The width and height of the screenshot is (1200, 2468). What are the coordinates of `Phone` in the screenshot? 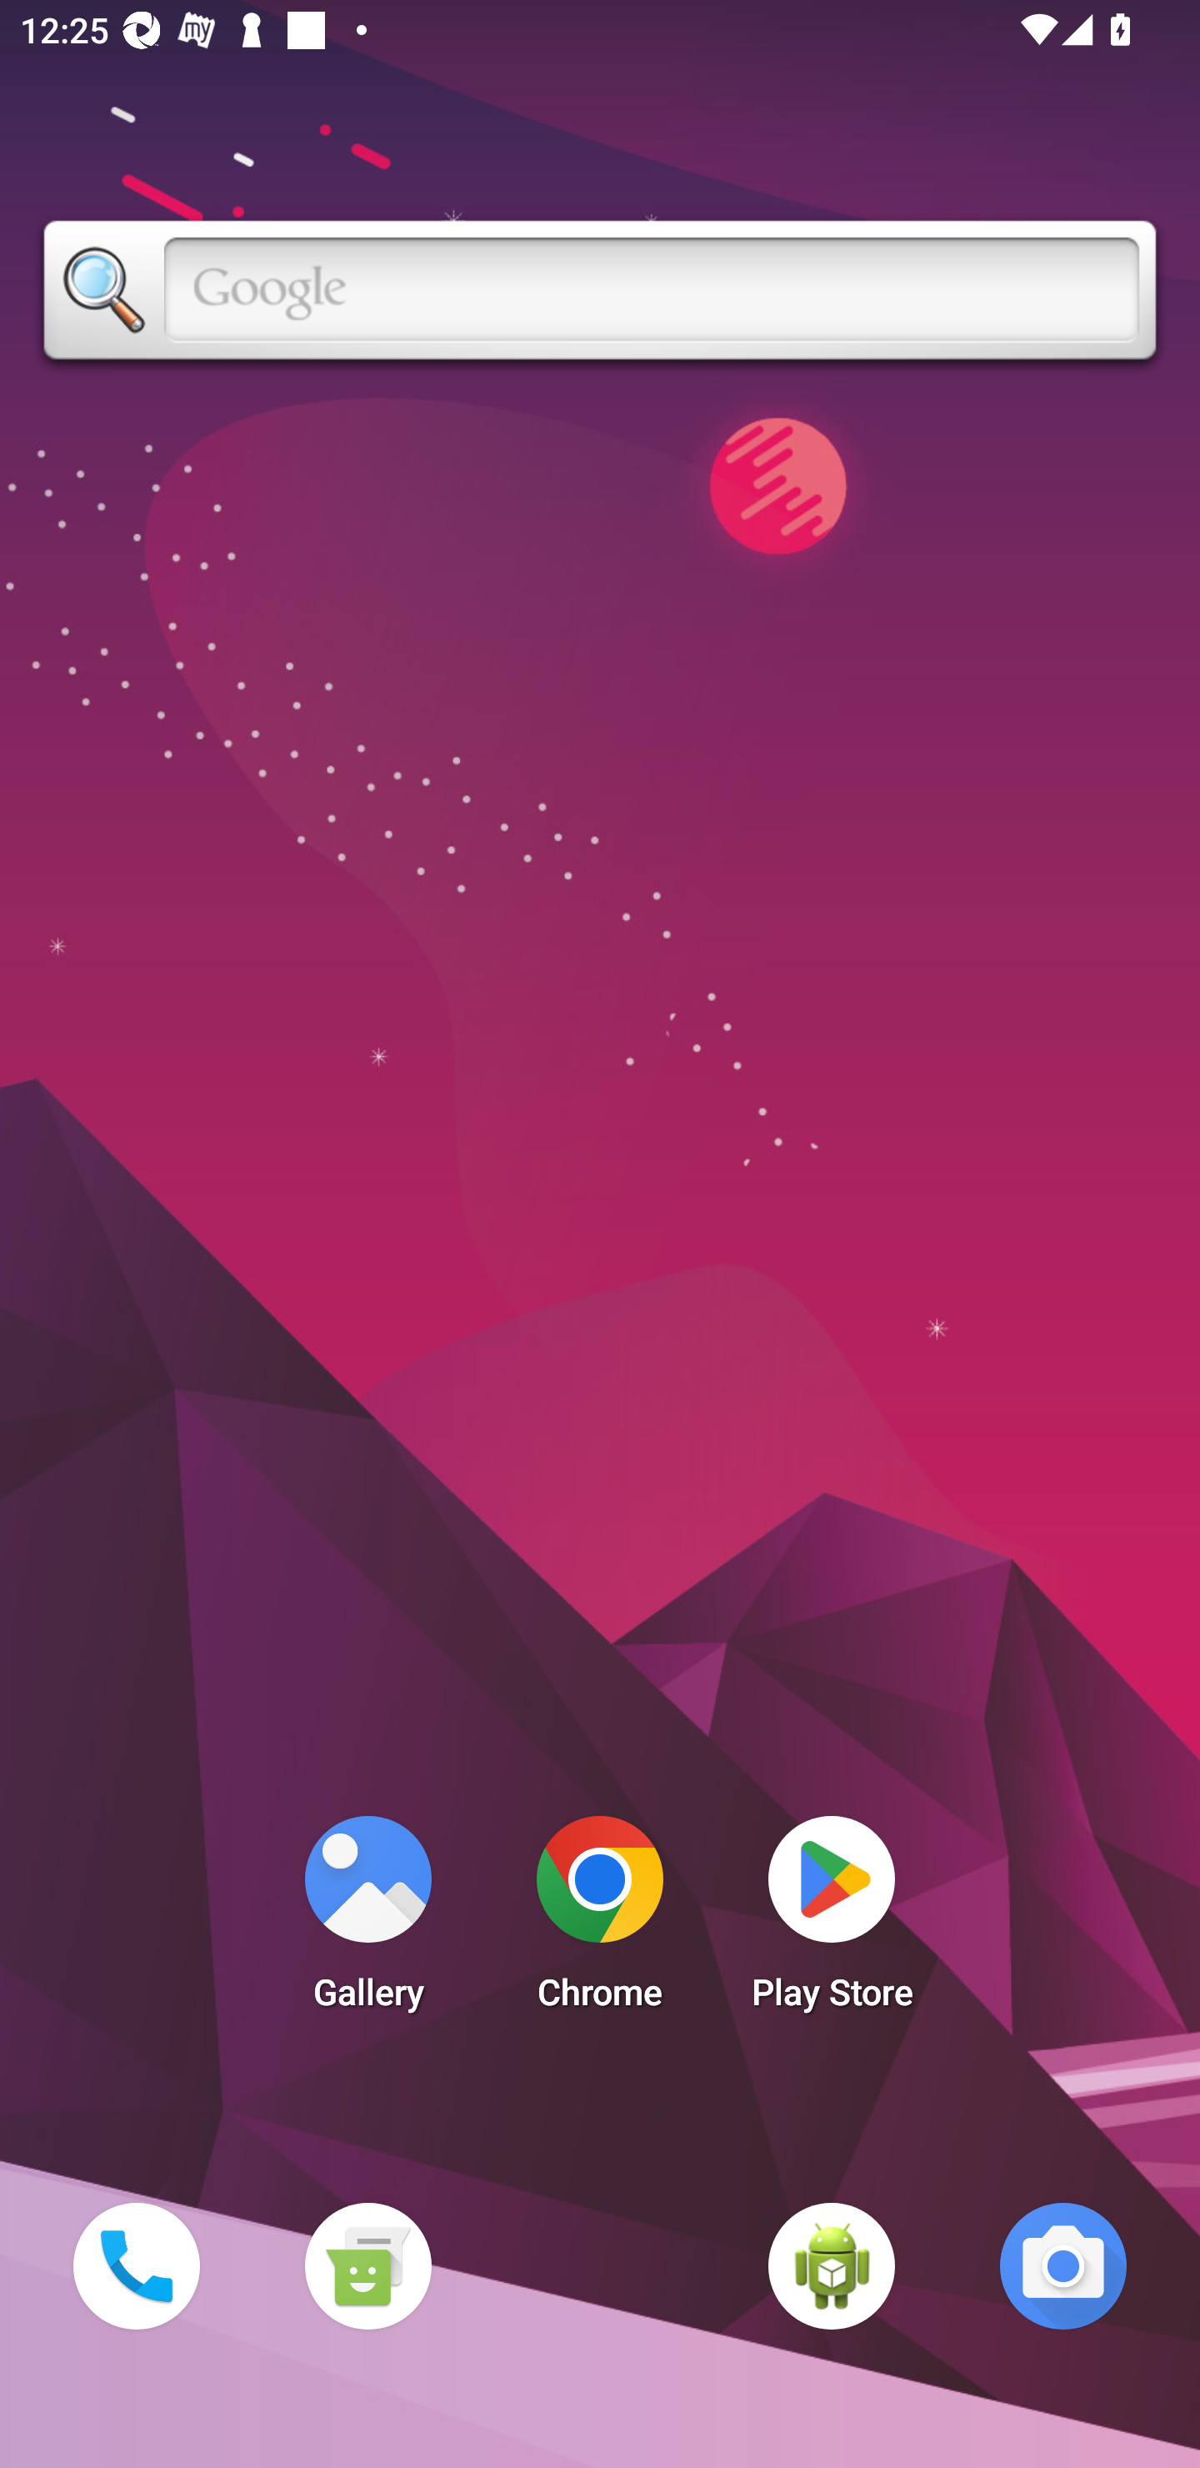 It's located at (136, 2265).